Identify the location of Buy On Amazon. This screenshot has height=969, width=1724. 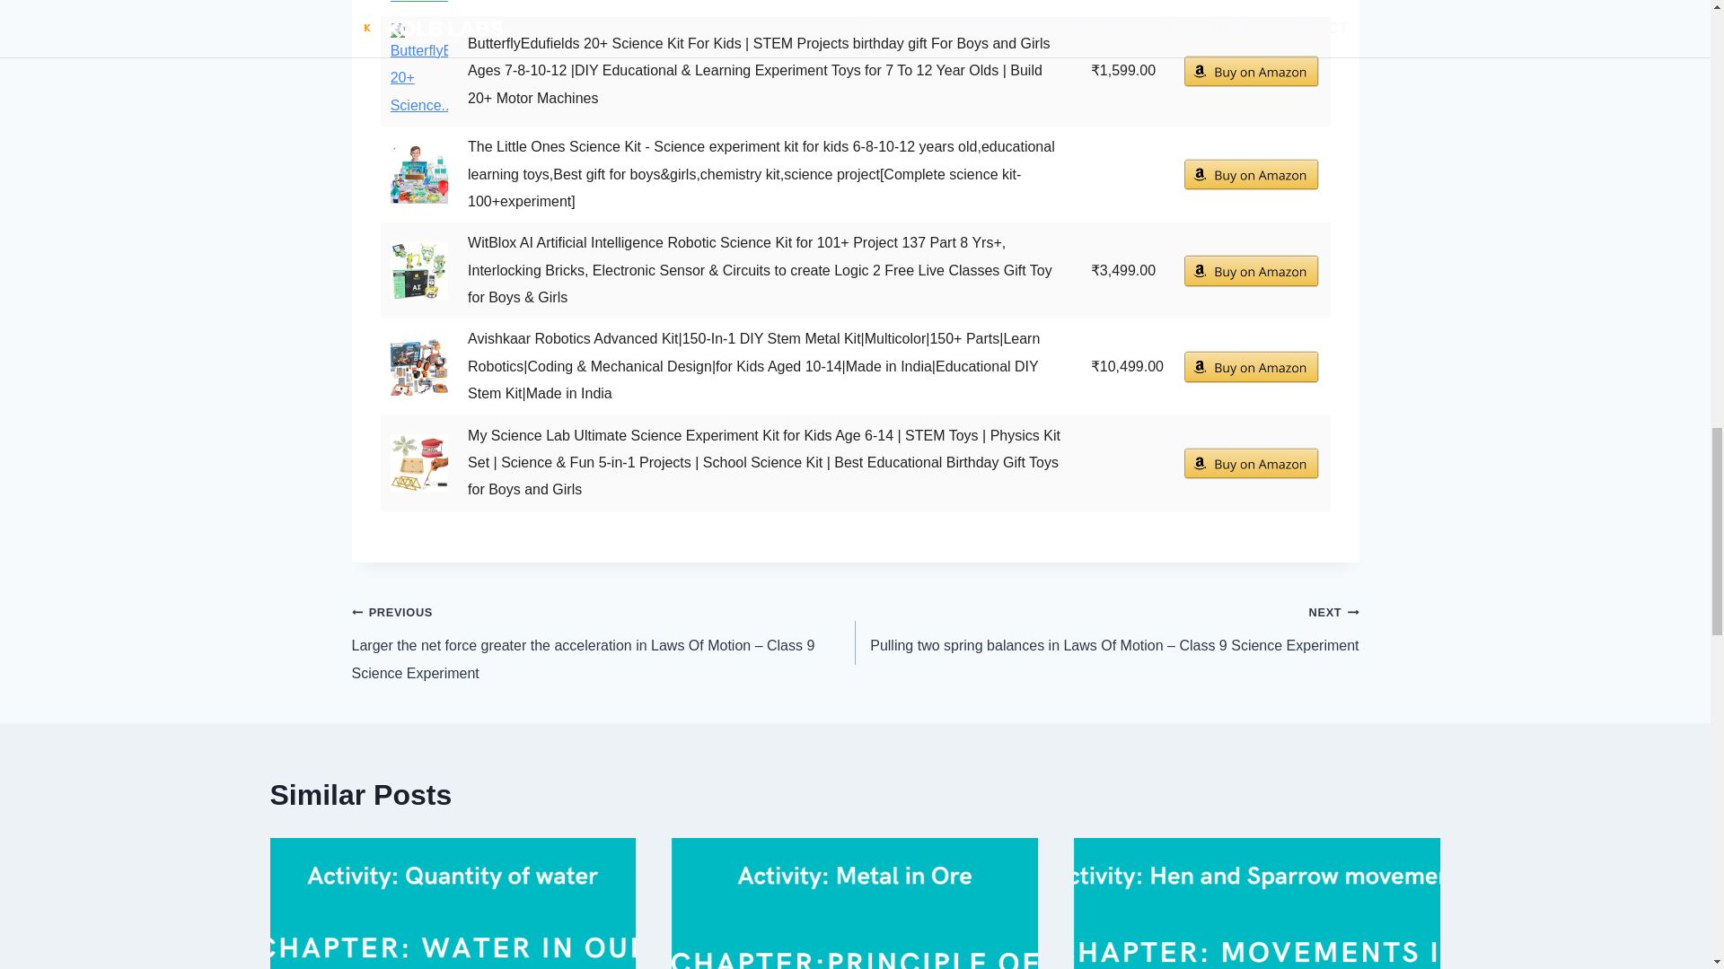
(1252, 270).